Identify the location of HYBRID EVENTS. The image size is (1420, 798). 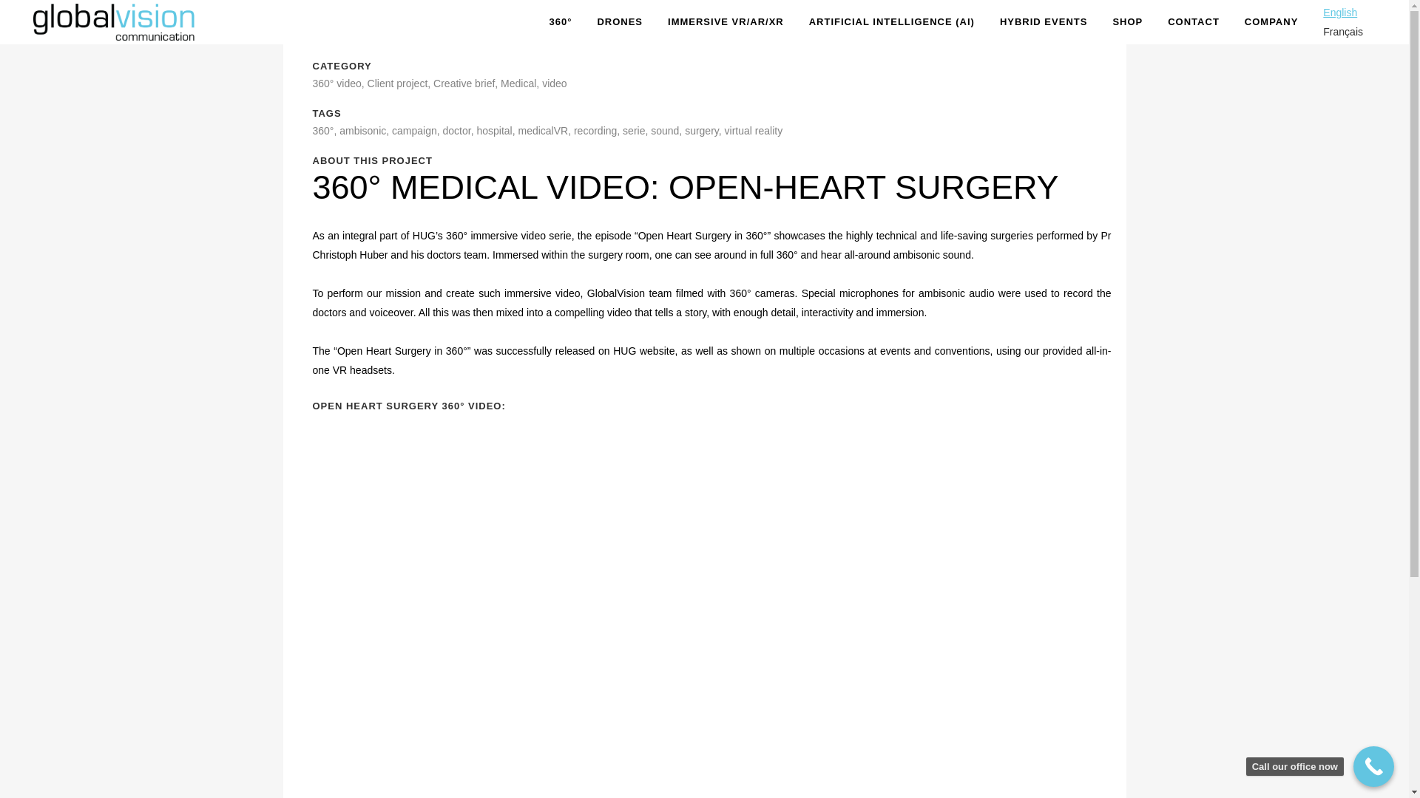
(1043, 22).